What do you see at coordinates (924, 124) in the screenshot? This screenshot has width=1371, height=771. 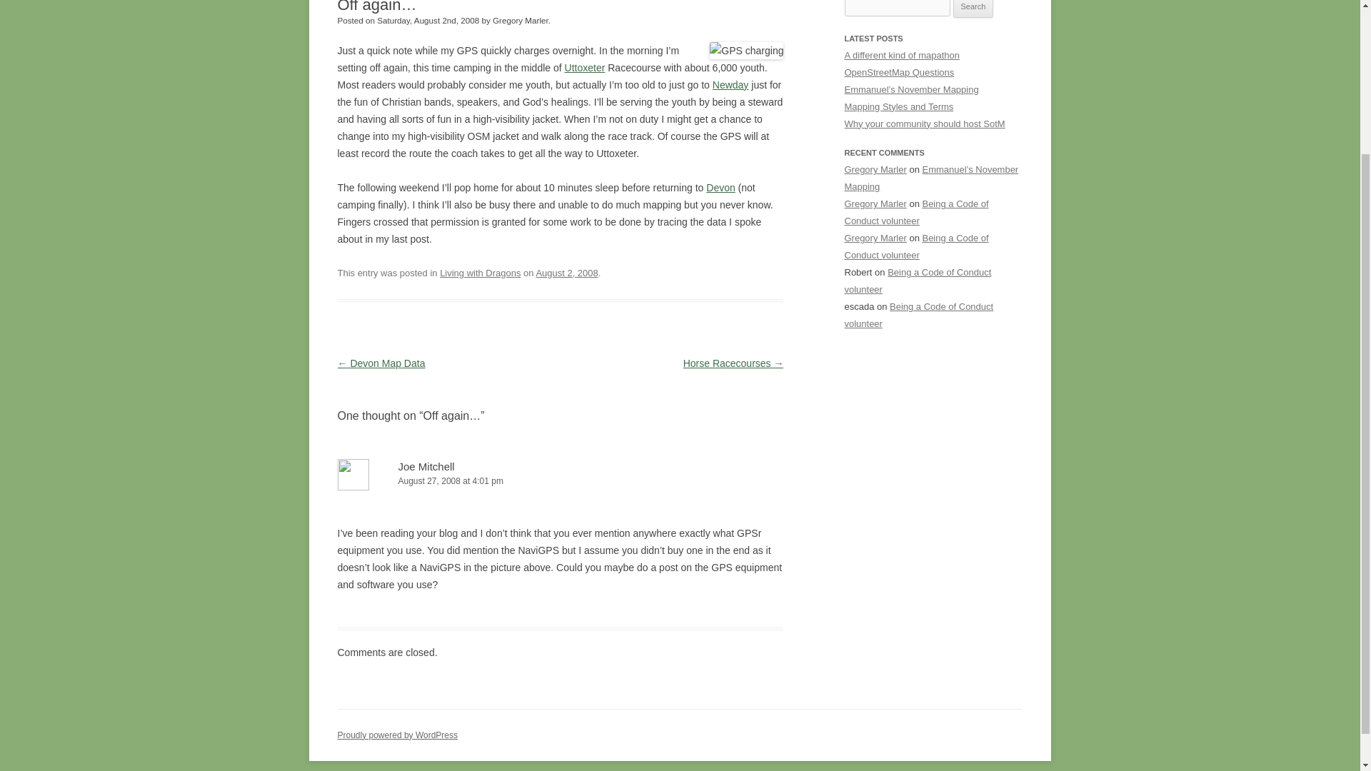 I see `Why your community should host SotM` at bounding box center [924, 124].